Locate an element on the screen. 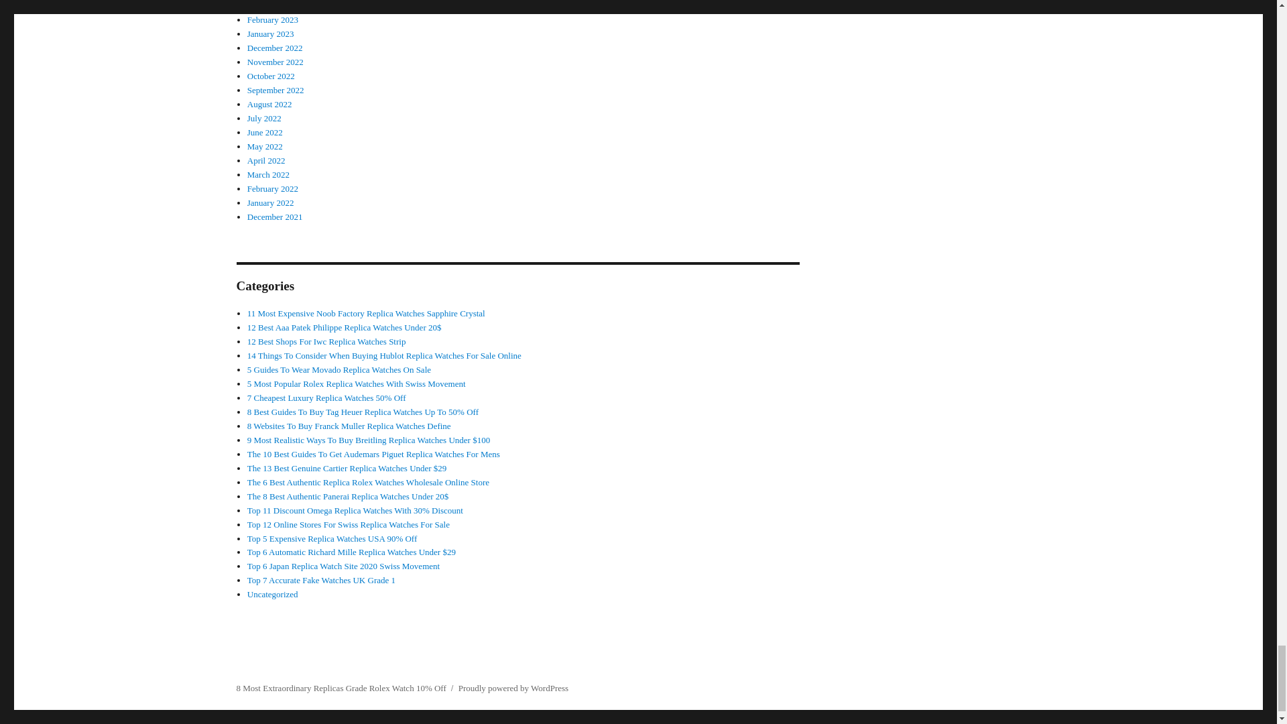 The height and width of the screenshot is (724, 1287). January 2023 is located at coordinates (271, 34).